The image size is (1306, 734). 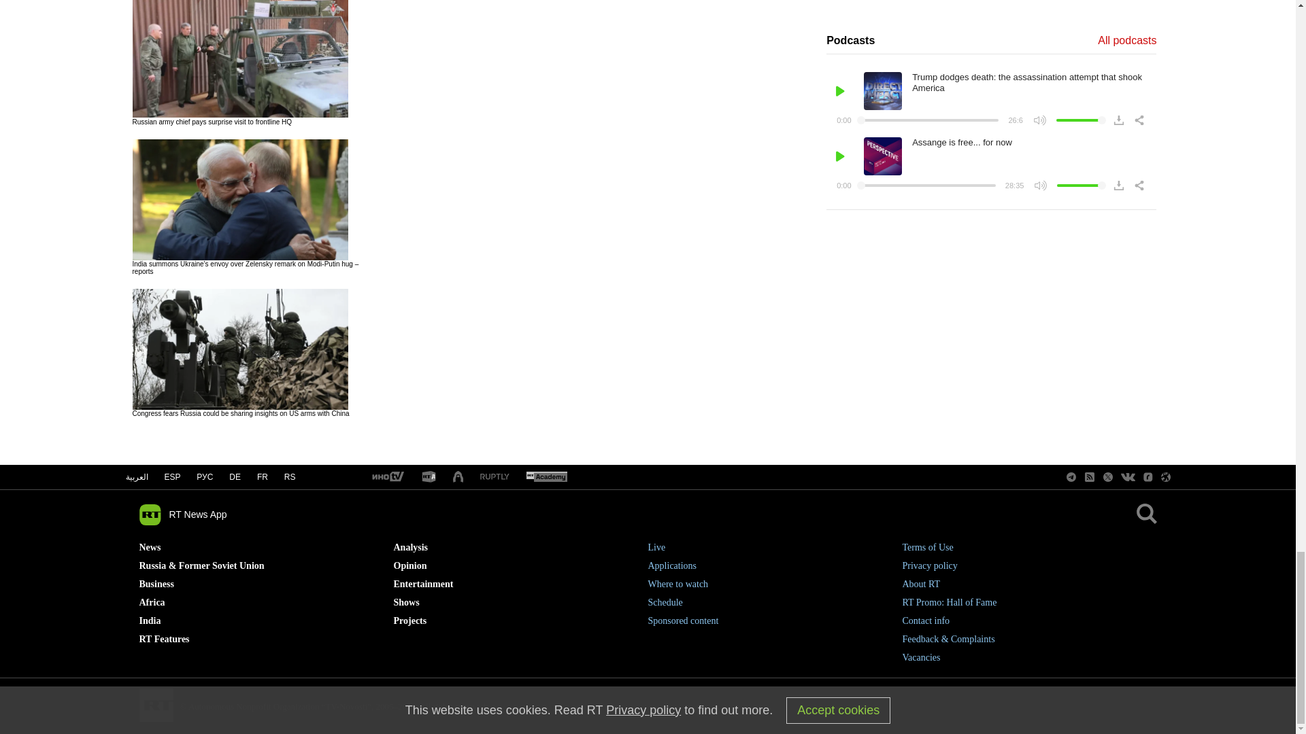 What do you see at coordinates (495, 477) in the screenshot?
I see `RT ` at bounding box center [495, 477].